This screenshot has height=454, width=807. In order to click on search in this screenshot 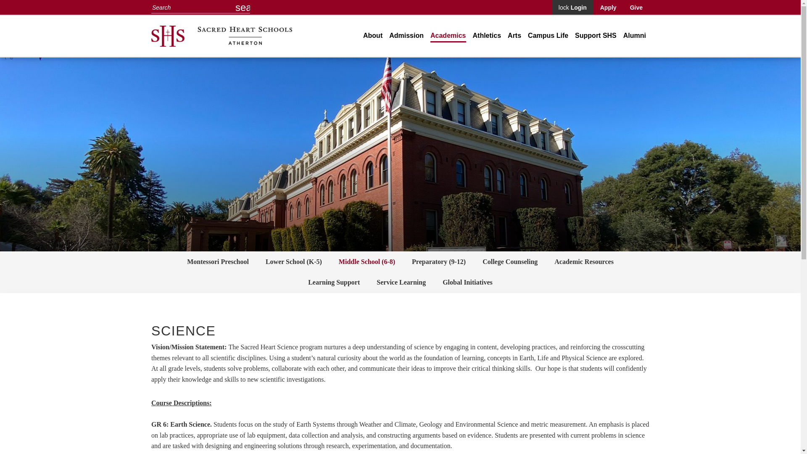, I will do `click(243, 7)`.